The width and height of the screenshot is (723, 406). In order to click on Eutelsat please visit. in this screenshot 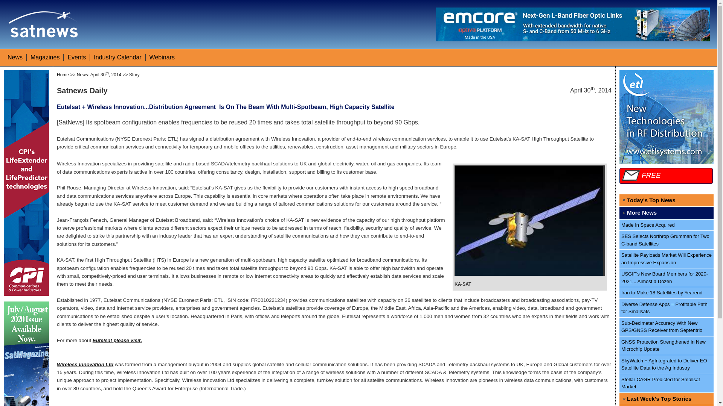, I will do `click(117, 340)`.